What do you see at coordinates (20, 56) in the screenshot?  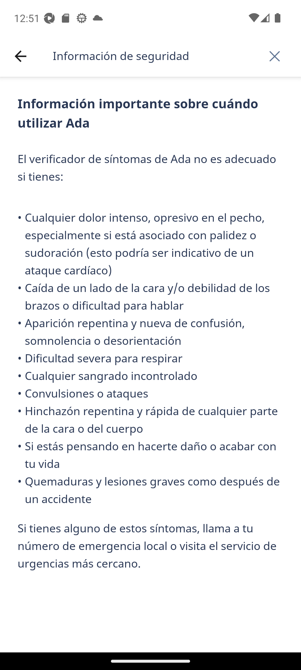 I see `Navigate up` at bounding box center [20, 56].